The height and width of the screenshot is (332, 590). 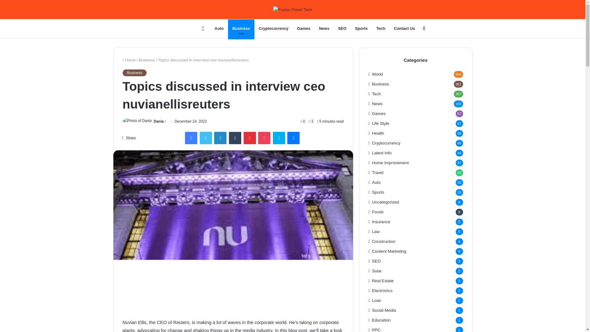 What do you see at coordinates (404, 28) in the screenshot?
I see `Contact Us` at bounding box center [404, 28].